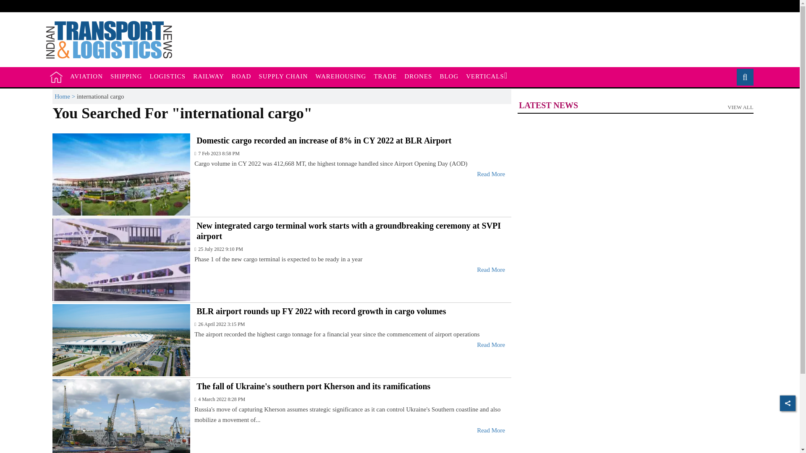 The image size is (806, 453). What do you see at coordinates (742, 77) in the screenshot?
I see `ROAD` at bounding box center [742, 77].